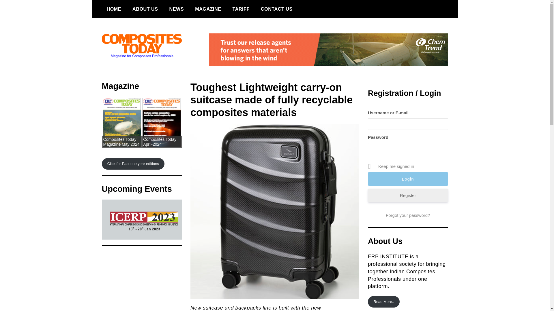 Image resolution: width=554 pixels, height=311 pixels. Describe the element at coordinates (121, 142) in the screenshot. I see `Composites Today Magazine May 2024` at that location.